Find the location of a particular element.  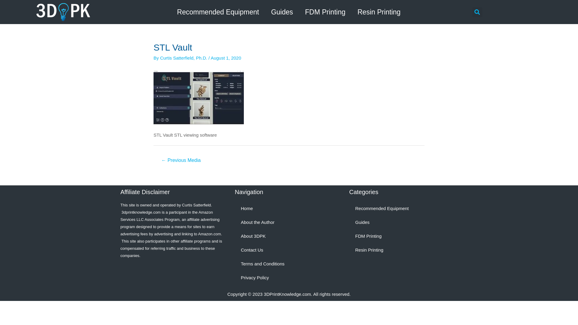

FDM Printing is located at coordinates (325, 12).